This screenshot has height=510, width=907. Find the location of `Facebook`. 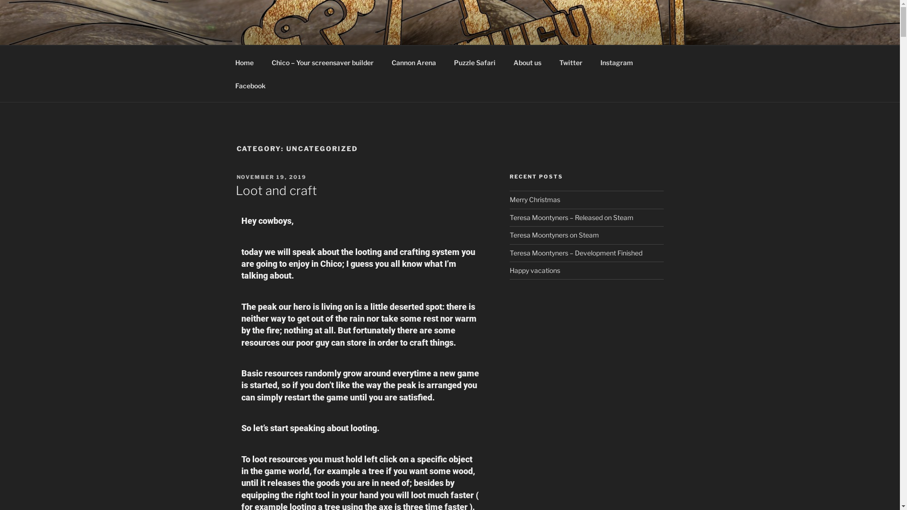

Facebook is located at coordinates (250, 85).